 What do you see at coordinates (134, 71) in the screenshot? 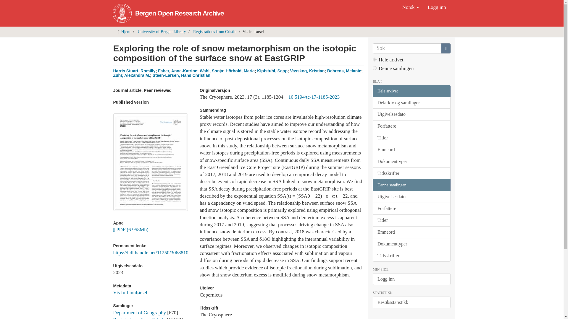
I see `Harris Stuart, Romilly` at bounding box center [134, 71].